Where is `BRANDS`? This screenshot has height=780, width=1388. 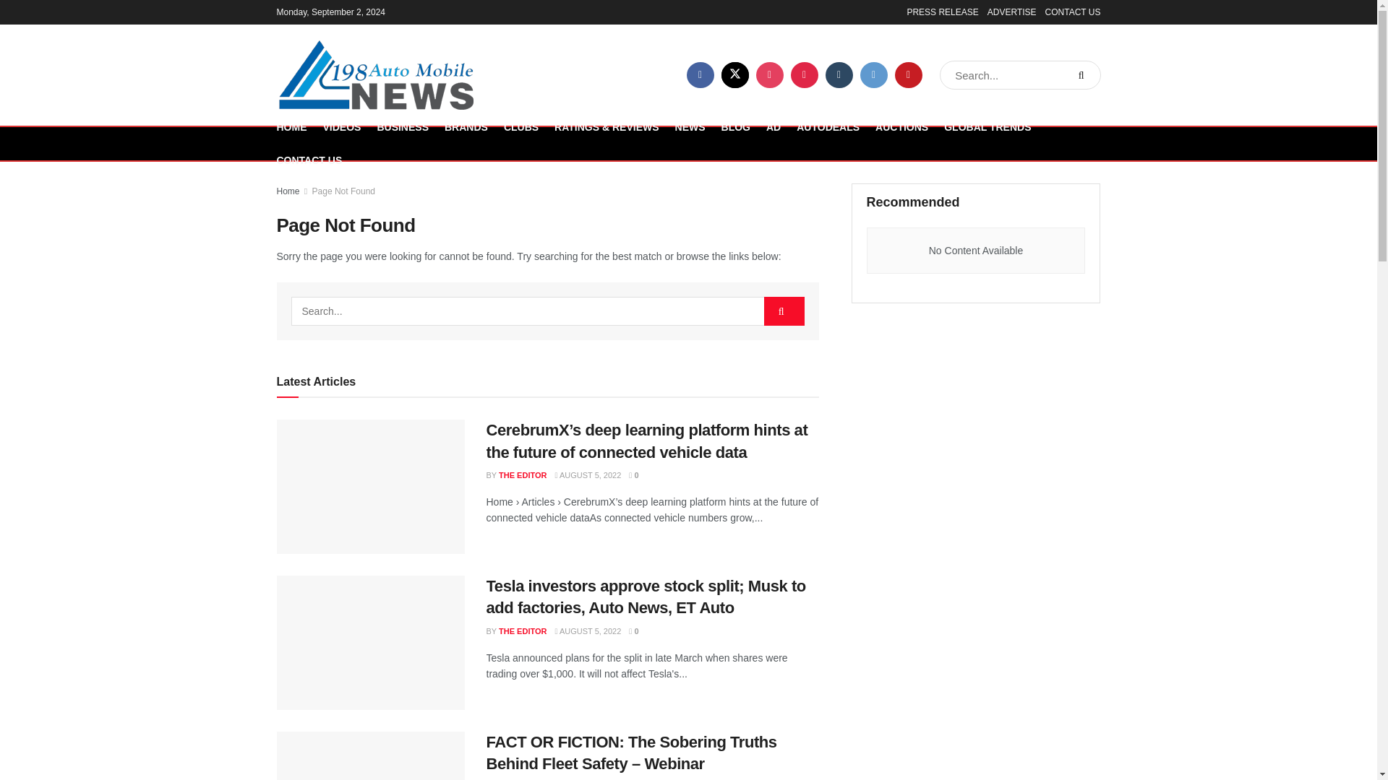 BRANDS is located at coordinates (466, 127).